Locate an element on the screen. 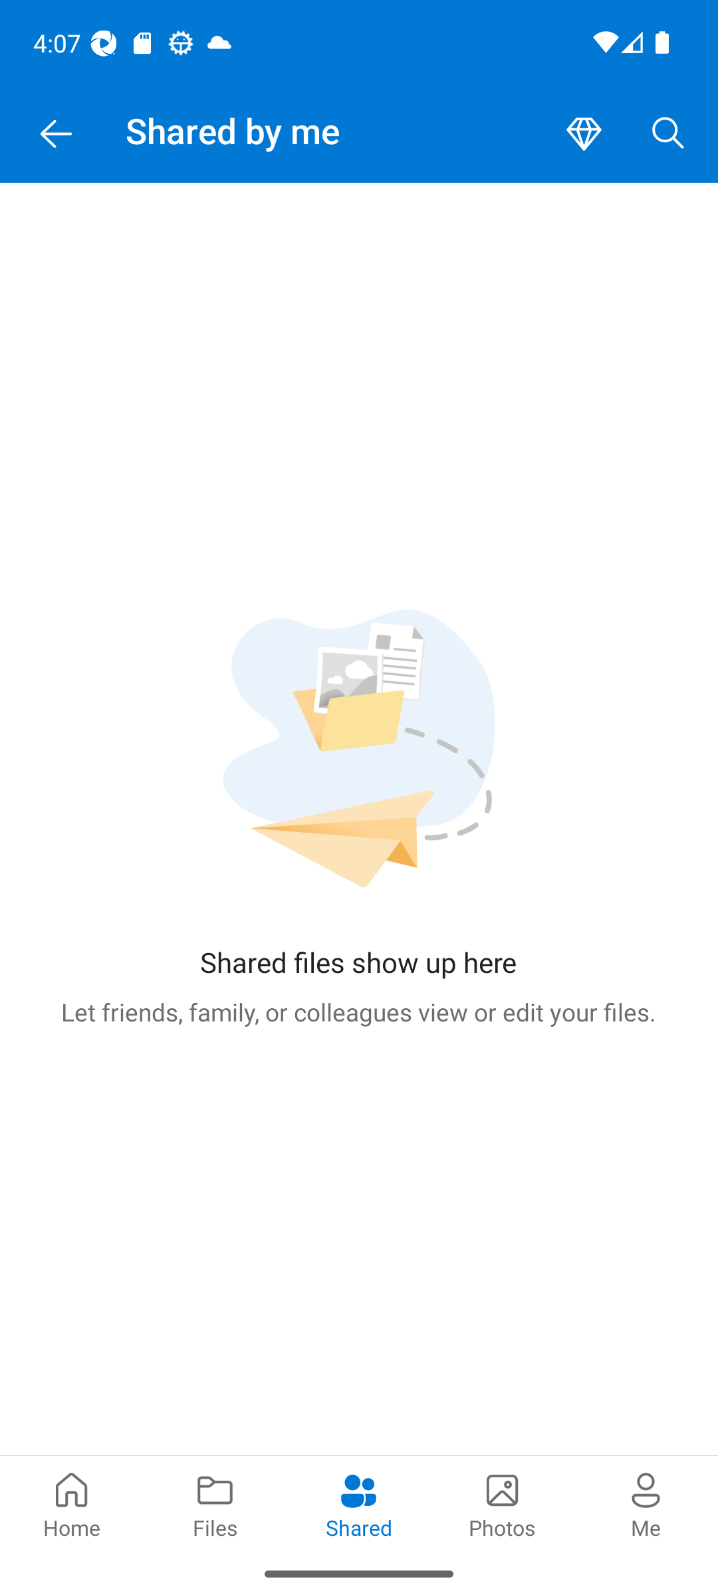 Image resolution: width=718 pixels, height=1595 pixels. Home pivot Home is located at coordinates (72, 1503).